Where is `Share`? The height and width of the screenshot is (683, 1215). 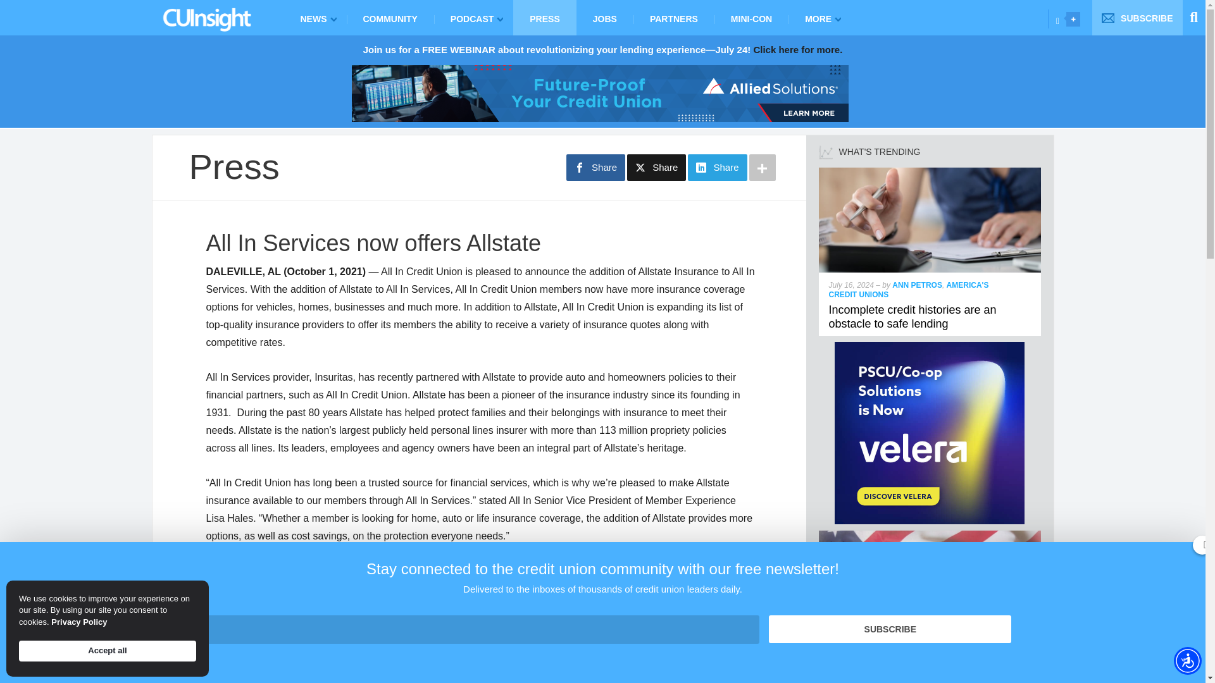
Share is located at coordinates (595, 168).